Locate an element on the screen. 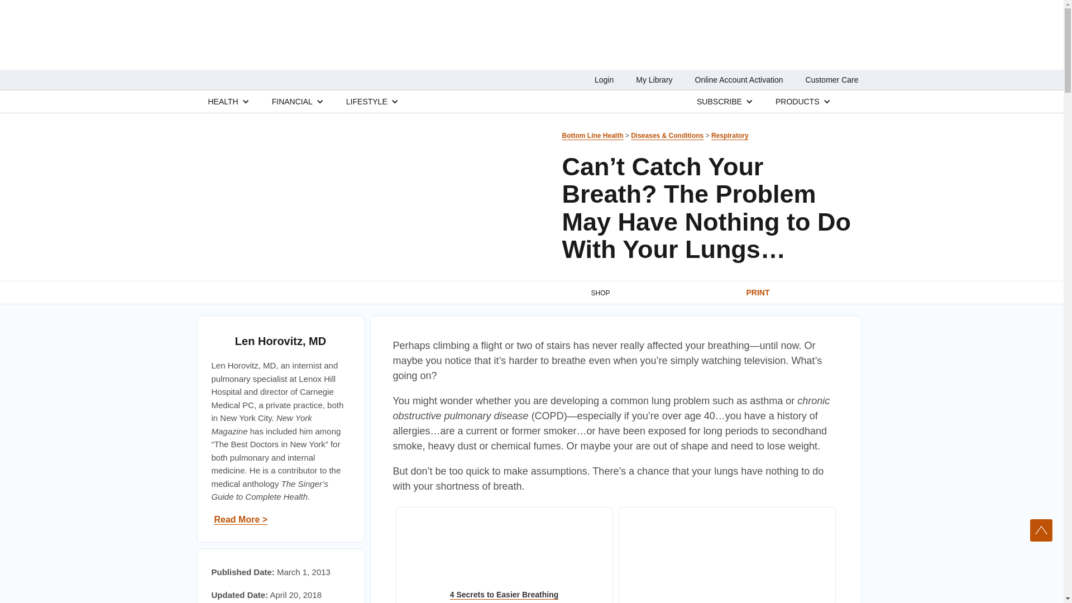 The height and width of the screenshot is (603, 1072). HEALTH is located at coordinates (223, 101).